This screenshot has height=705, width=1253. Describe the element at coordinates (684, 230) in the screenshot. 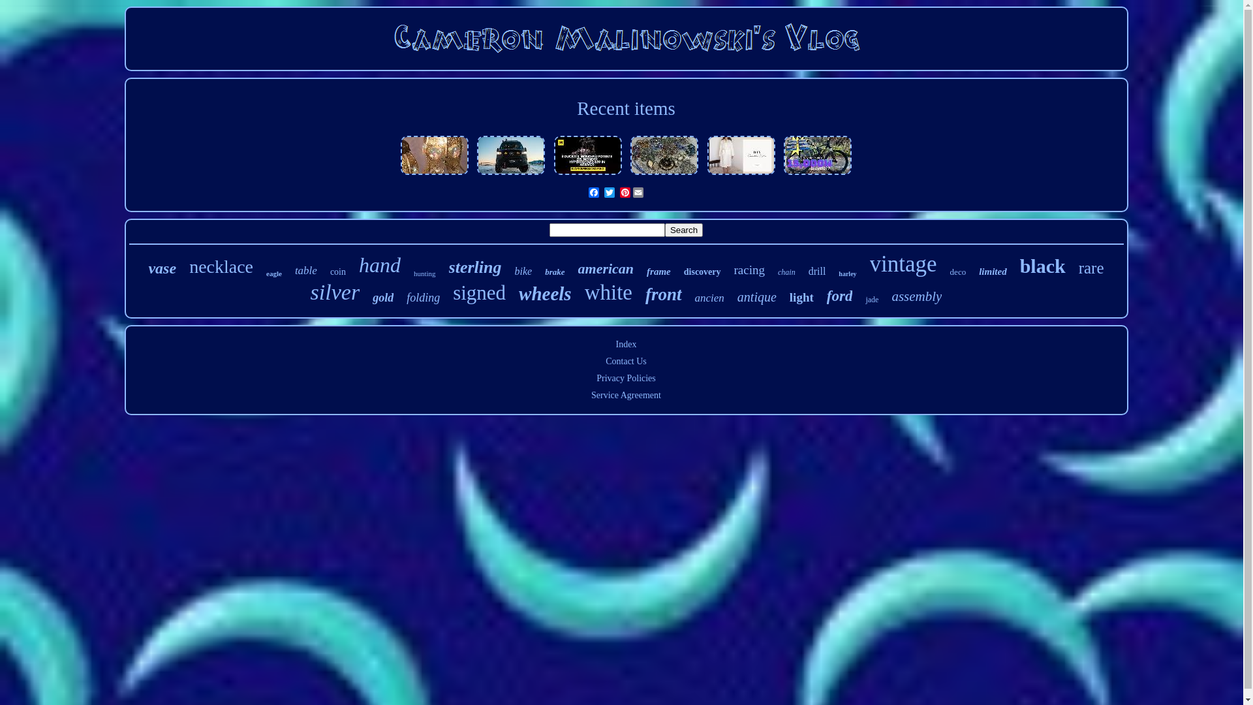

I see `Search` at that location.